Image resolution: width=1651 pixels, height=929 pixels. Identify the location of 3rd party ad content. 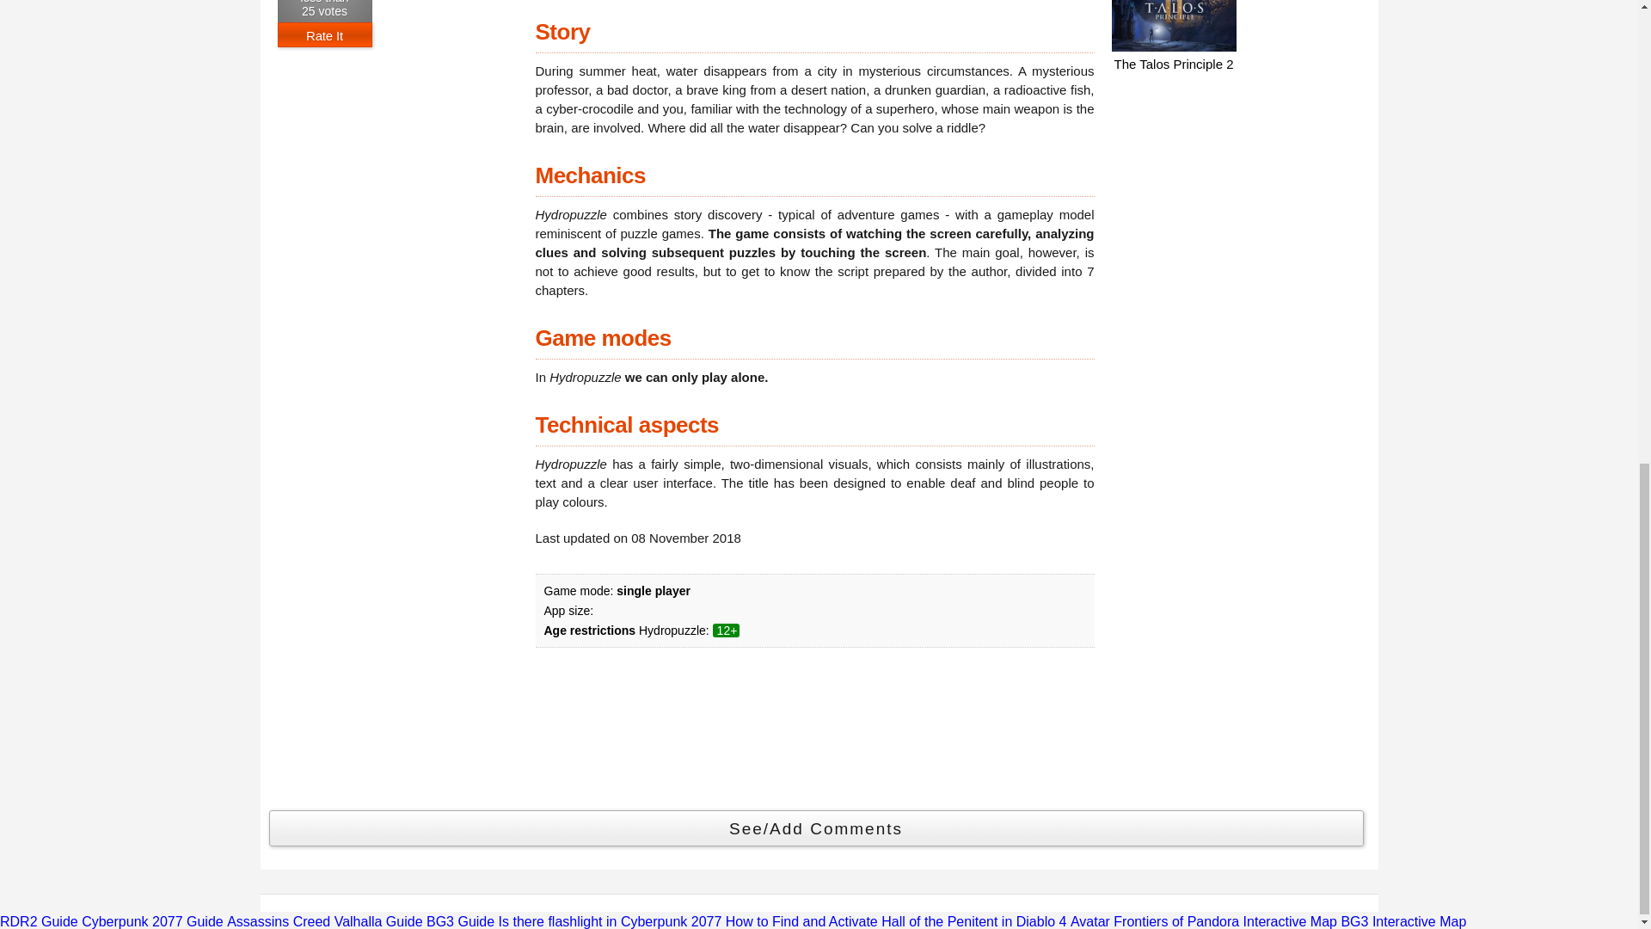
(1240, 189).